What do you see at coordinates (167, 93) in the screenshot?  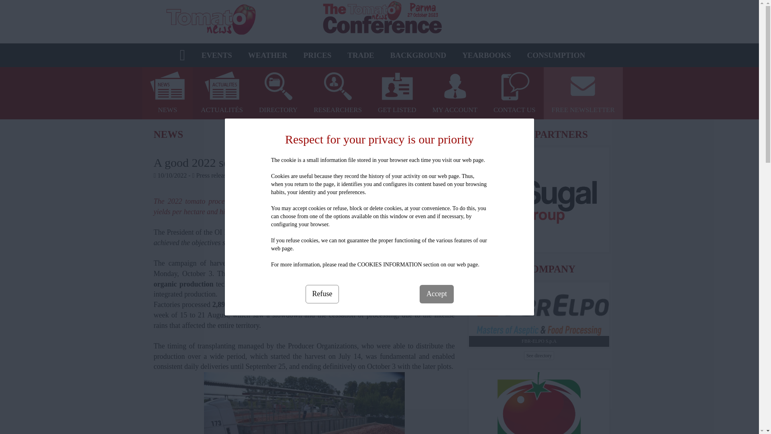 I see `NEWS` at bounding box center [167, 93].